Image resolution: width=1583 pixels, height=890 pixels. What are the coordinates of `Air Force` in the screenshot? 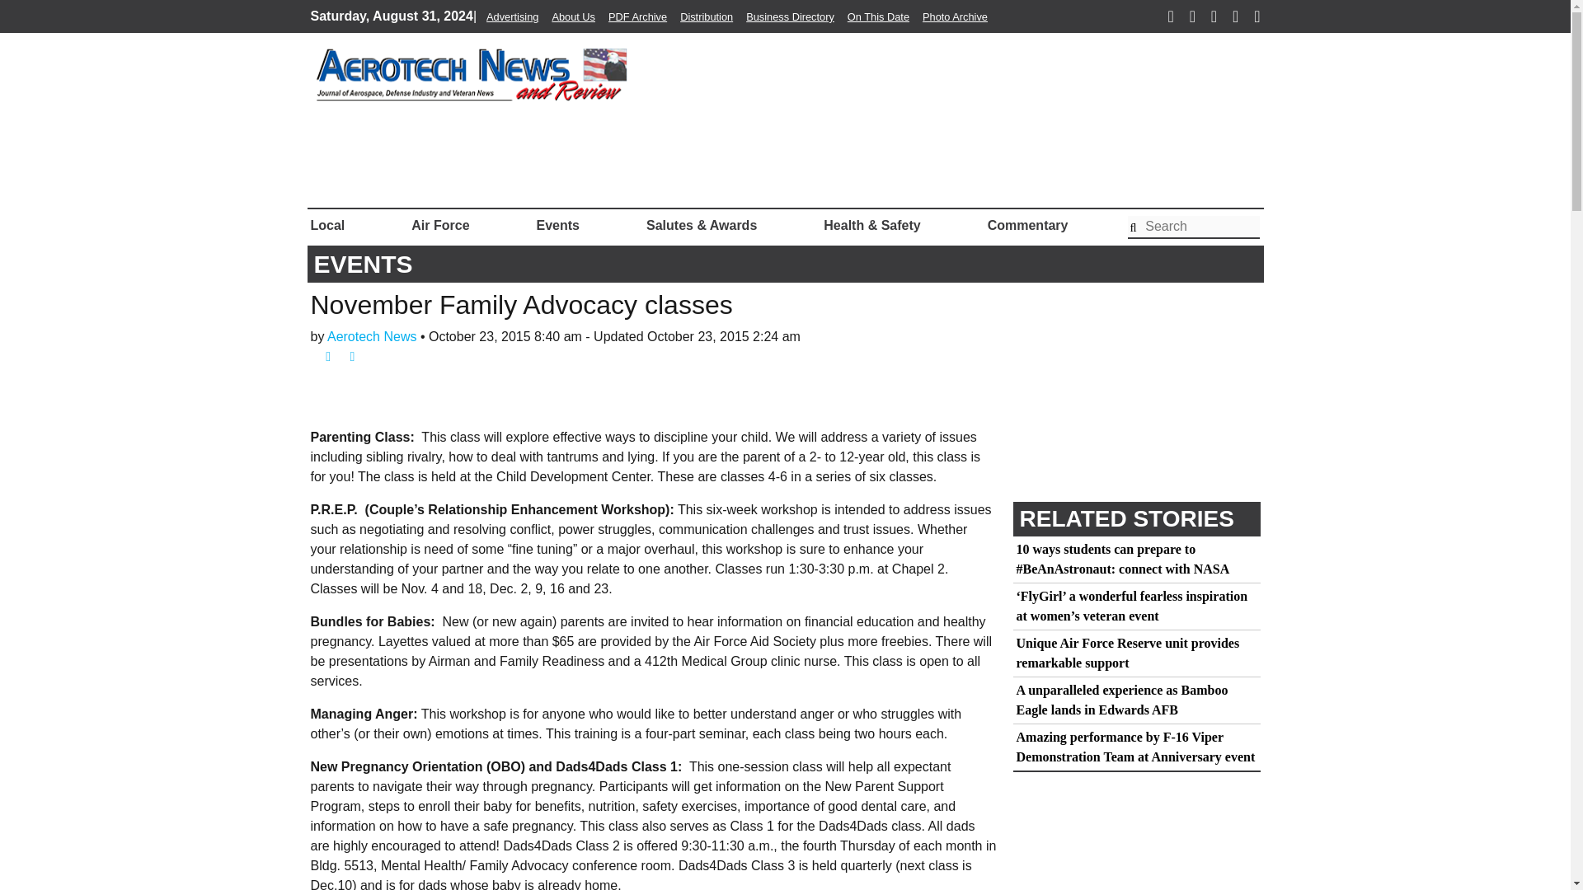 It's located at (440, 225).